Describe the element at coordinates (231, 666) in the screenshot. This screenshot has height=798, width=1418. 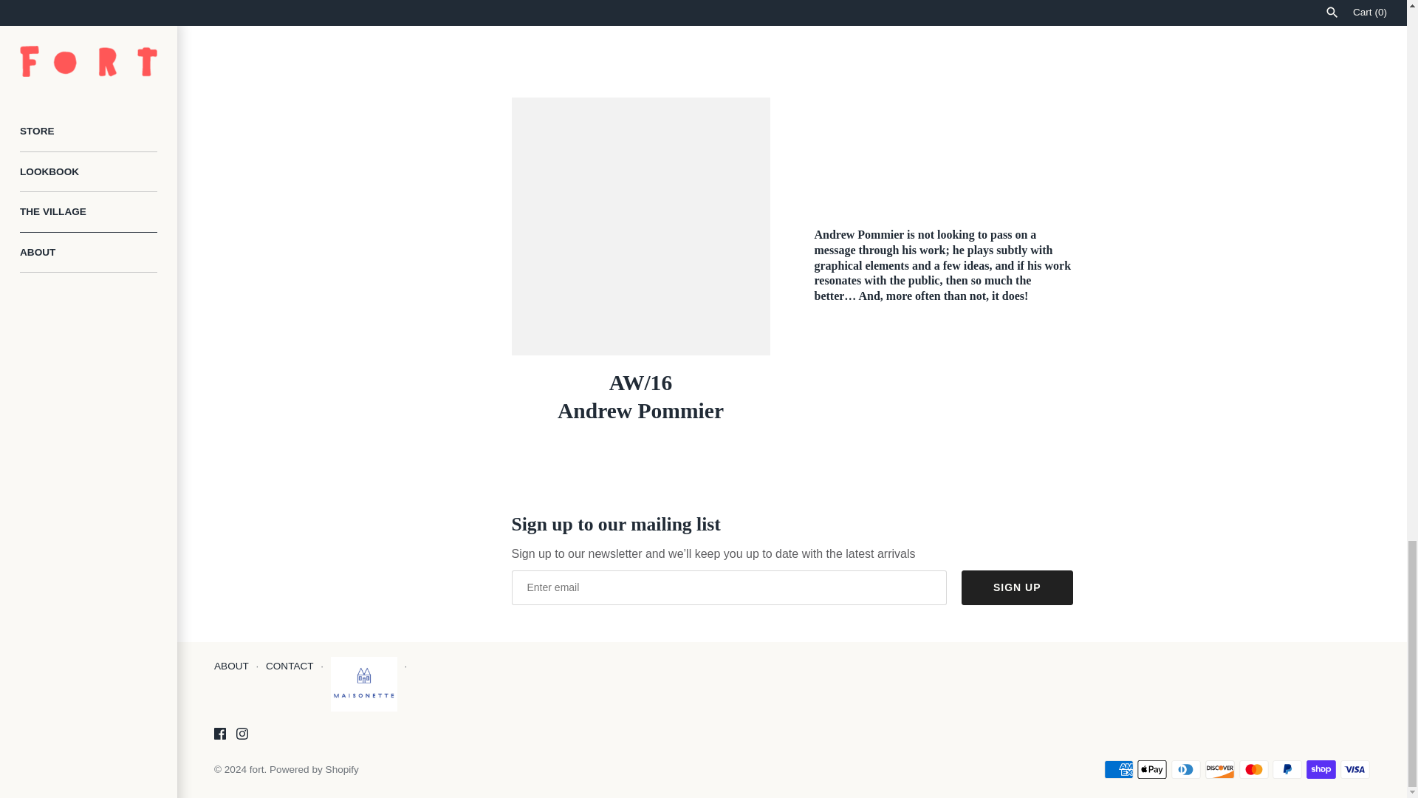
I see `ABOUT` at that location.